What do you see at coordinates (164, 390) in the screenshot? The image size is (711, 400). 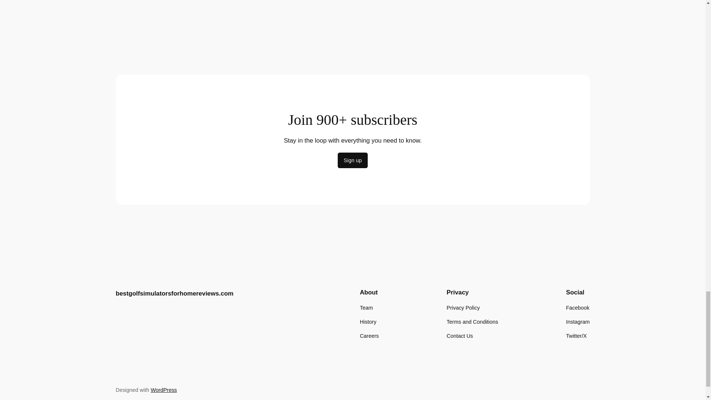 I see `WordPress` at bounding box center [164, 390].